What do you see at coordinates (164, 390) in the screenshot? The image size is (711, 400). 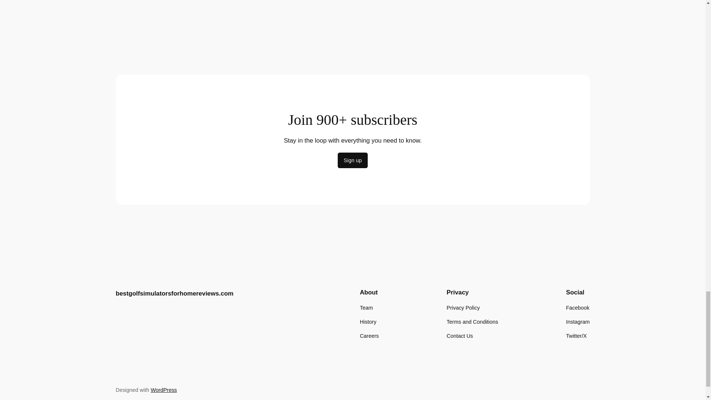 I see `WordPress` at bounding box center [164, 390].